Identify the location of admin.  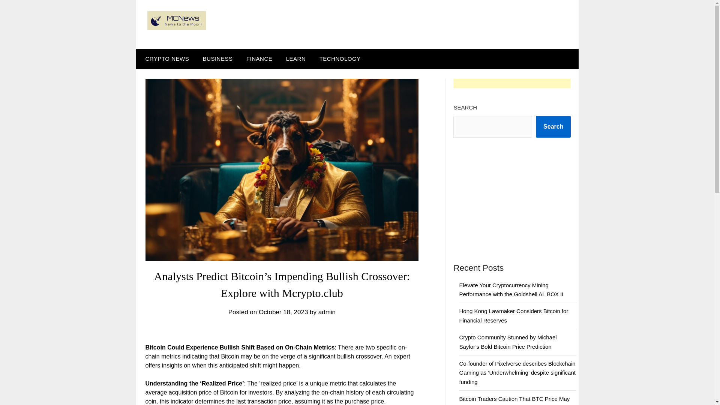
(327, 312).